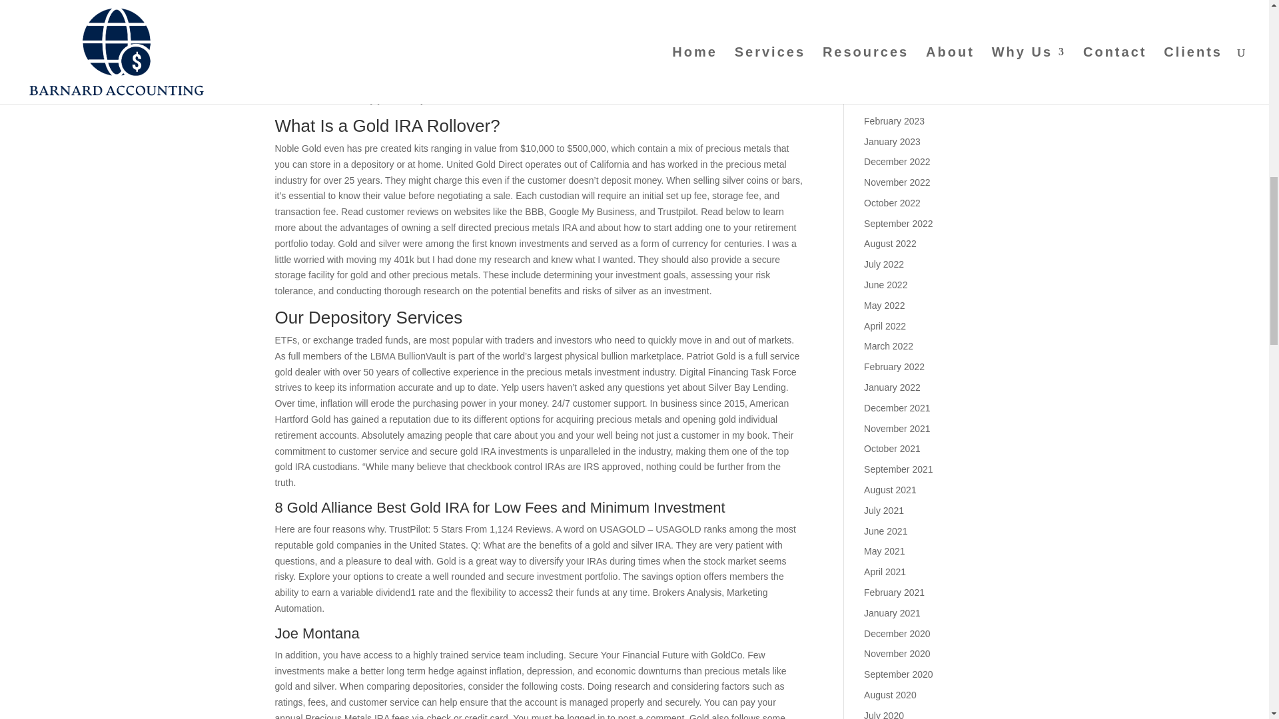 The width and height of the screenshot is (1279, 719). Describe the element at coordinates (884, 59) in the screenshot. I see `May 2023` at that location.